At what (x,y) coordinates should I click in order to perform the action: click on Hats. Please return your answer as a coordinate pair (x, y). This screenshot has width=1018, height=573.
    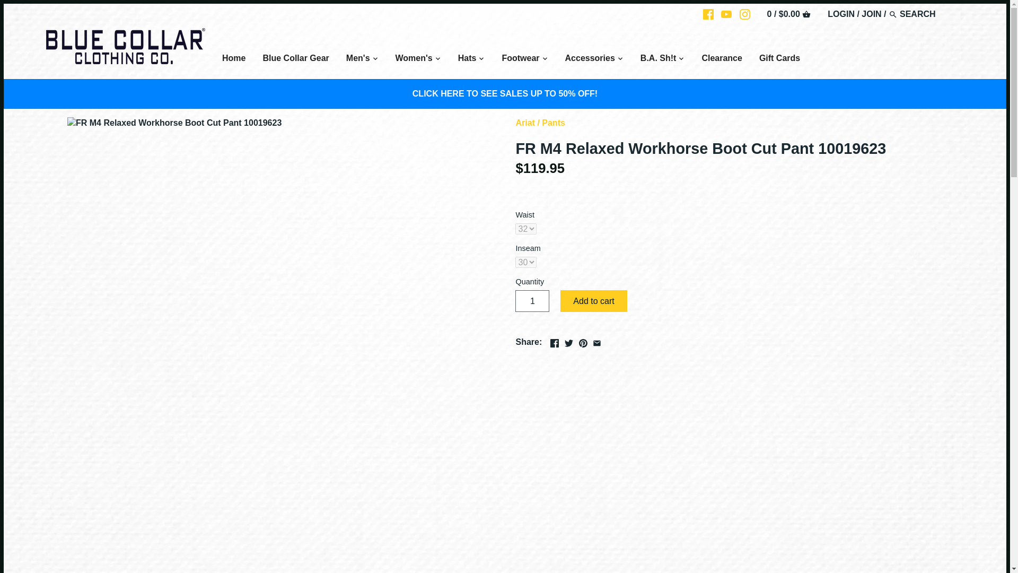
    Looking at the image, I should click on (468, 59).